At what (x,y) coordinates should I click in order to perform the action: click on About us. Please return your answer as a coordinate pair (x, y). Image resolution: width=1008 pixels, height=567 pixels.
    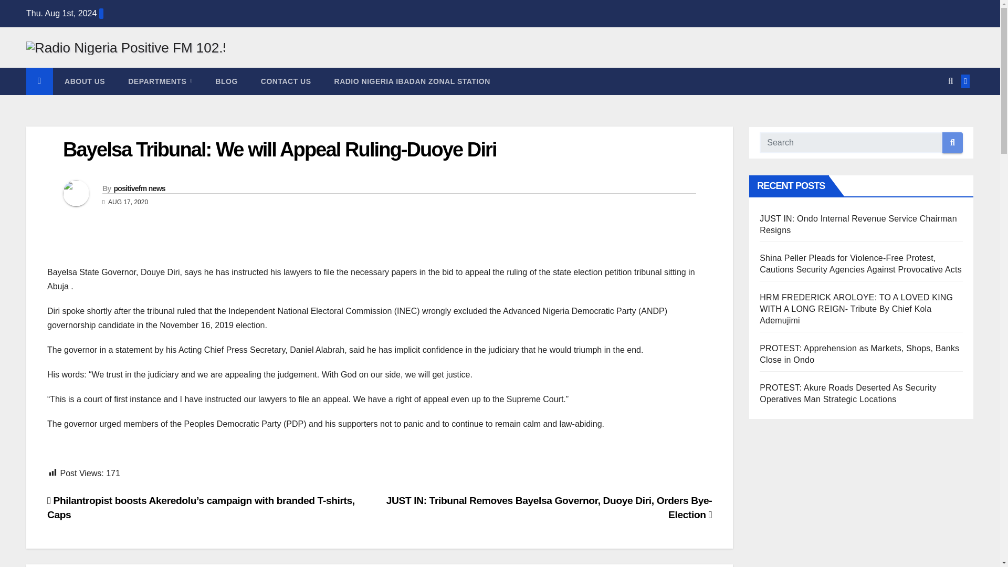
    Looking at the image, I should click on (85, 81).